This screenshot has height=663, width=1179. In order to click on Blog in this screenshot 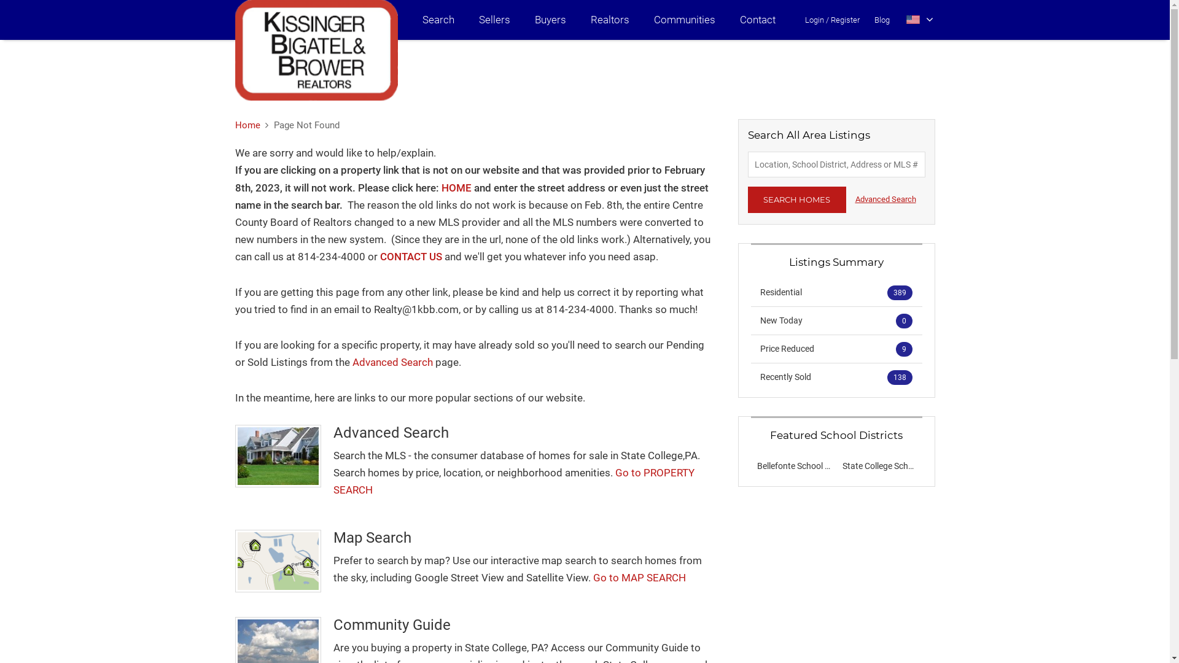, I will do `click(882, 20)`.